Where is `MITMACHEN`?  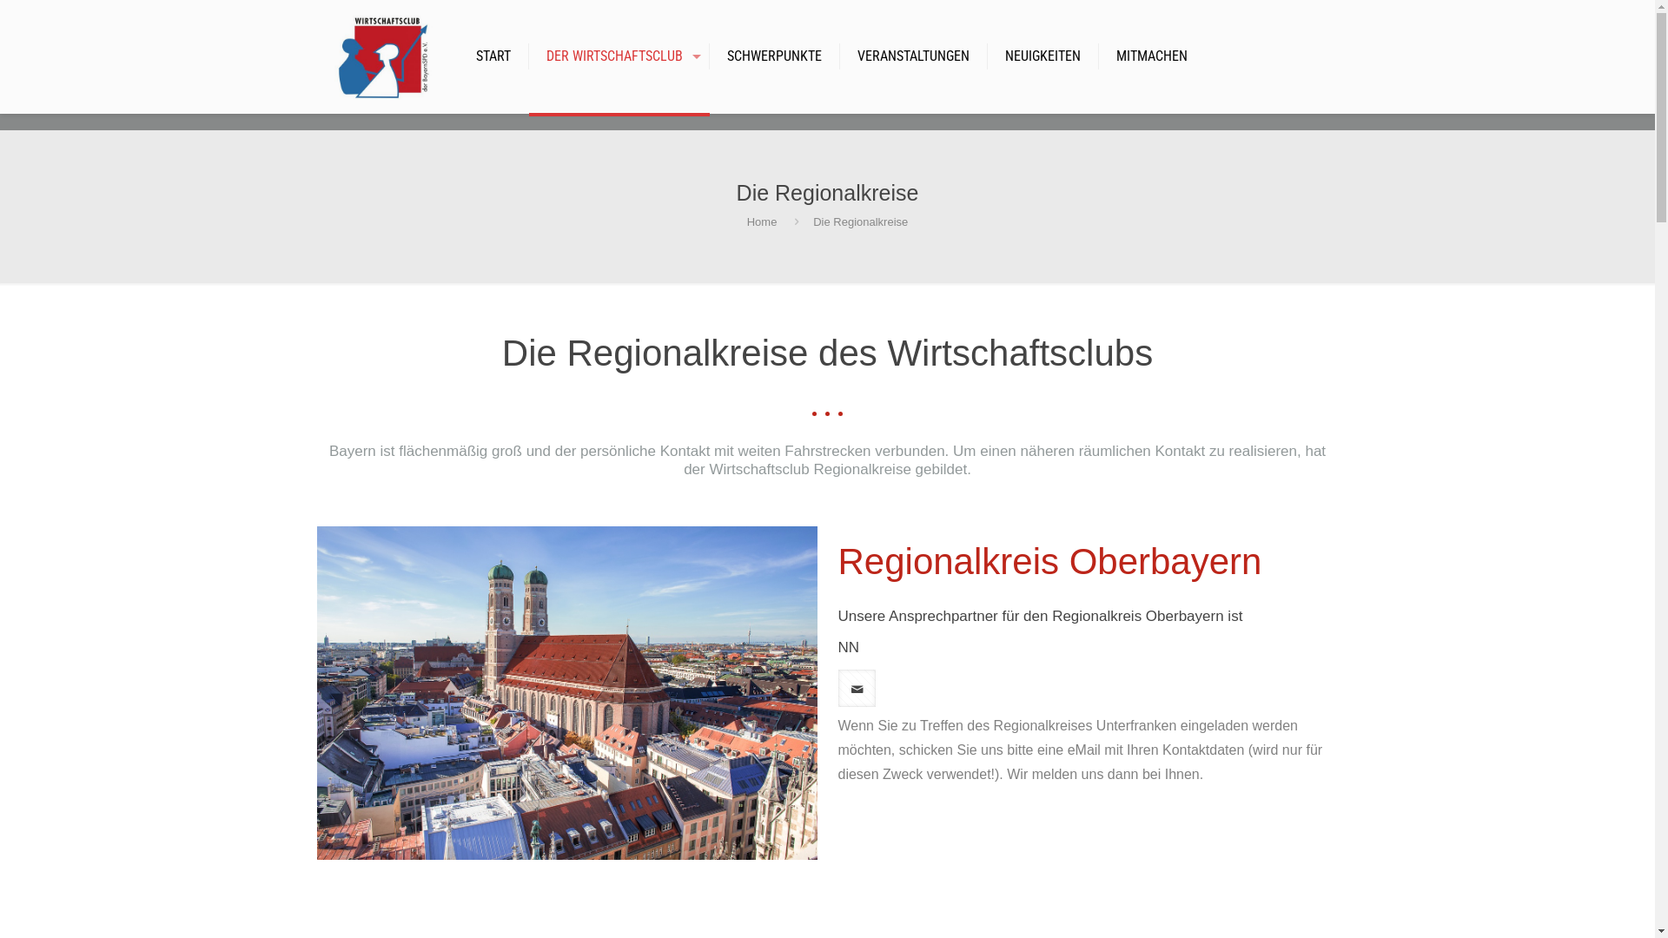 MITMACHEN is located at coordinates (1152, 56).